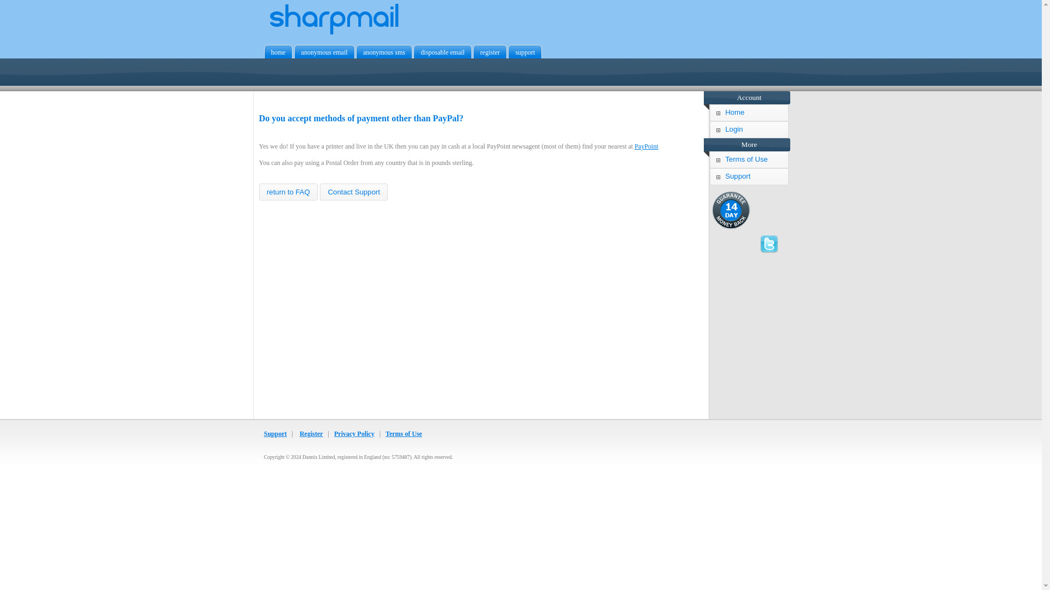  I want to click on register, so click(489, 53).